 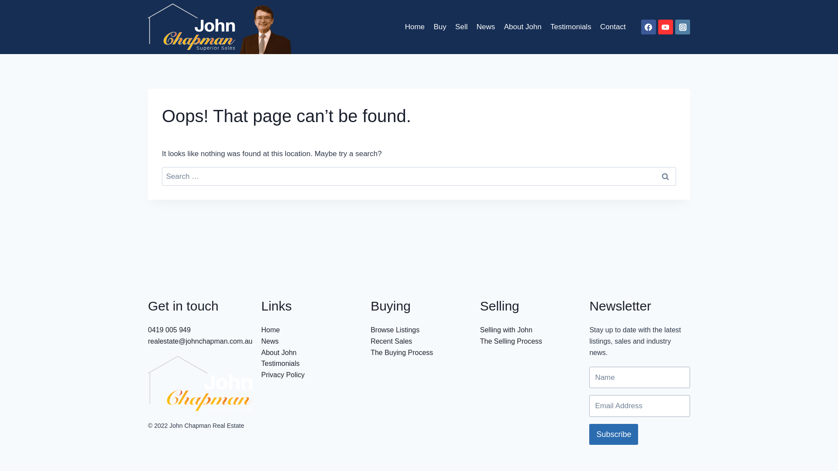 What do you see at coordinates (486, 27) in the screenshot?
I see `News` at bounding box center [486, 27].